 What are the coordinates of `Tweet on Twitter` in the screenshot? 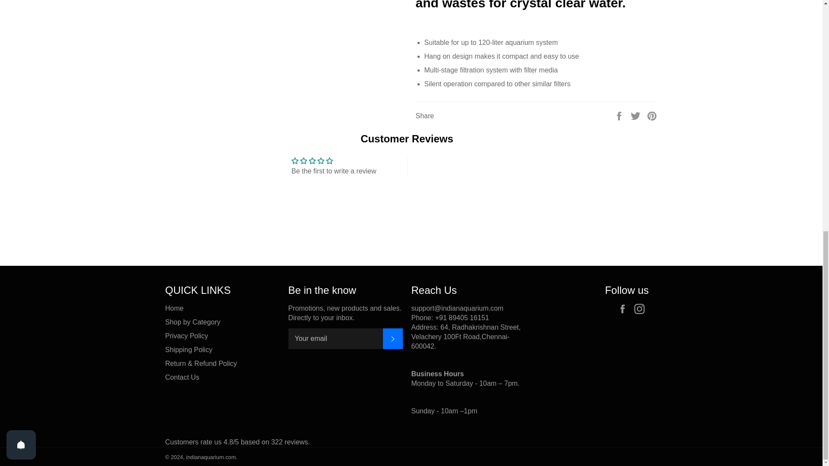 It's located at (636, 116).